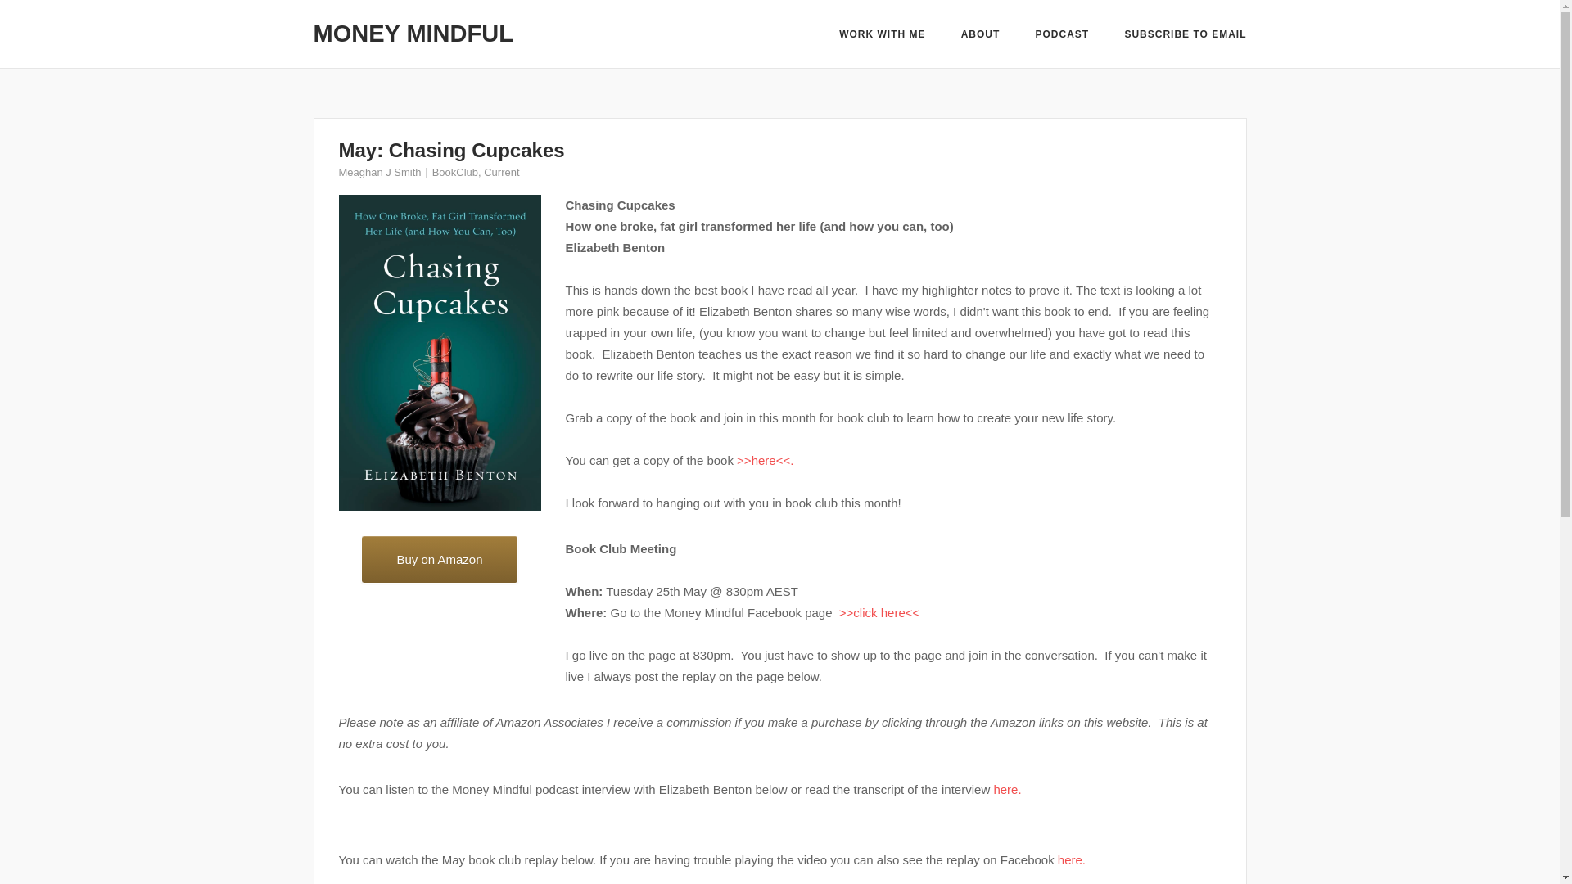 Image resolution: width=1572 pixels, height=884 pixels. I want to click on PODCAST, so click(1063, 34).